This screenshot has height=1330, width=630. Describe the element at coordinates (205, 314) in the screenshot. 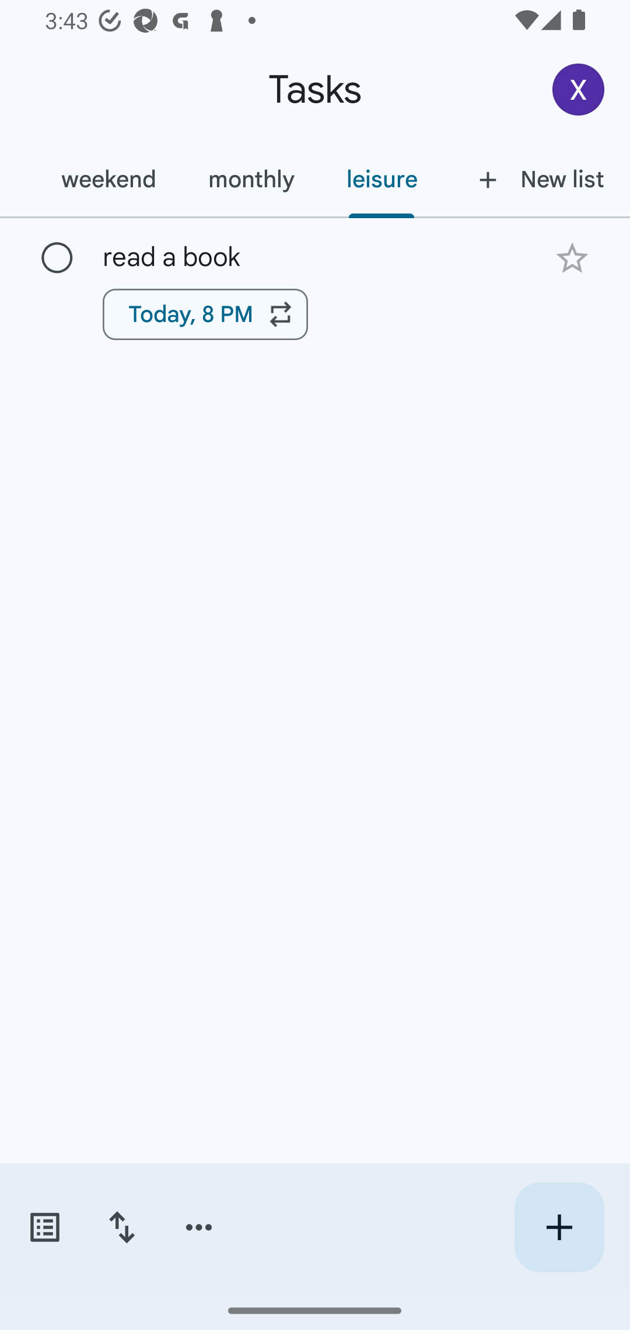

I see `Today, 8 PM` at that location.